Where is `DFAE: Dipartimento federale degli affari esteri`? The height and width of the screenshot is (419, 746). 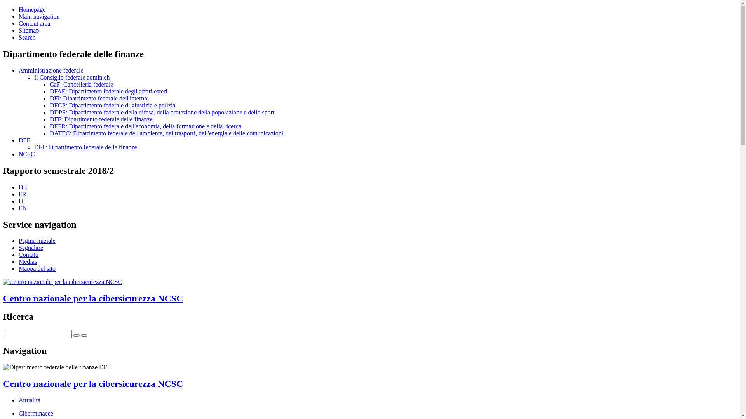 DFAE: Dipartimento federale degli affari esteri is located at coordinates (109, 92).